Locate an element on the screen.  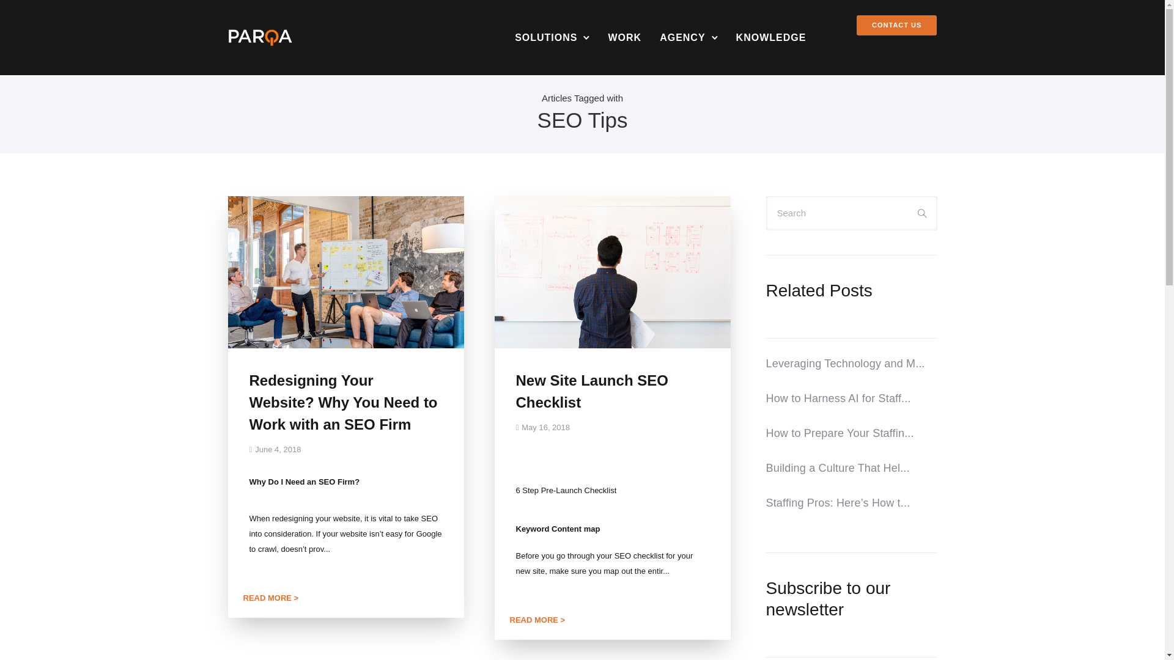
CONTACT US is located at coordinates (896, 25).